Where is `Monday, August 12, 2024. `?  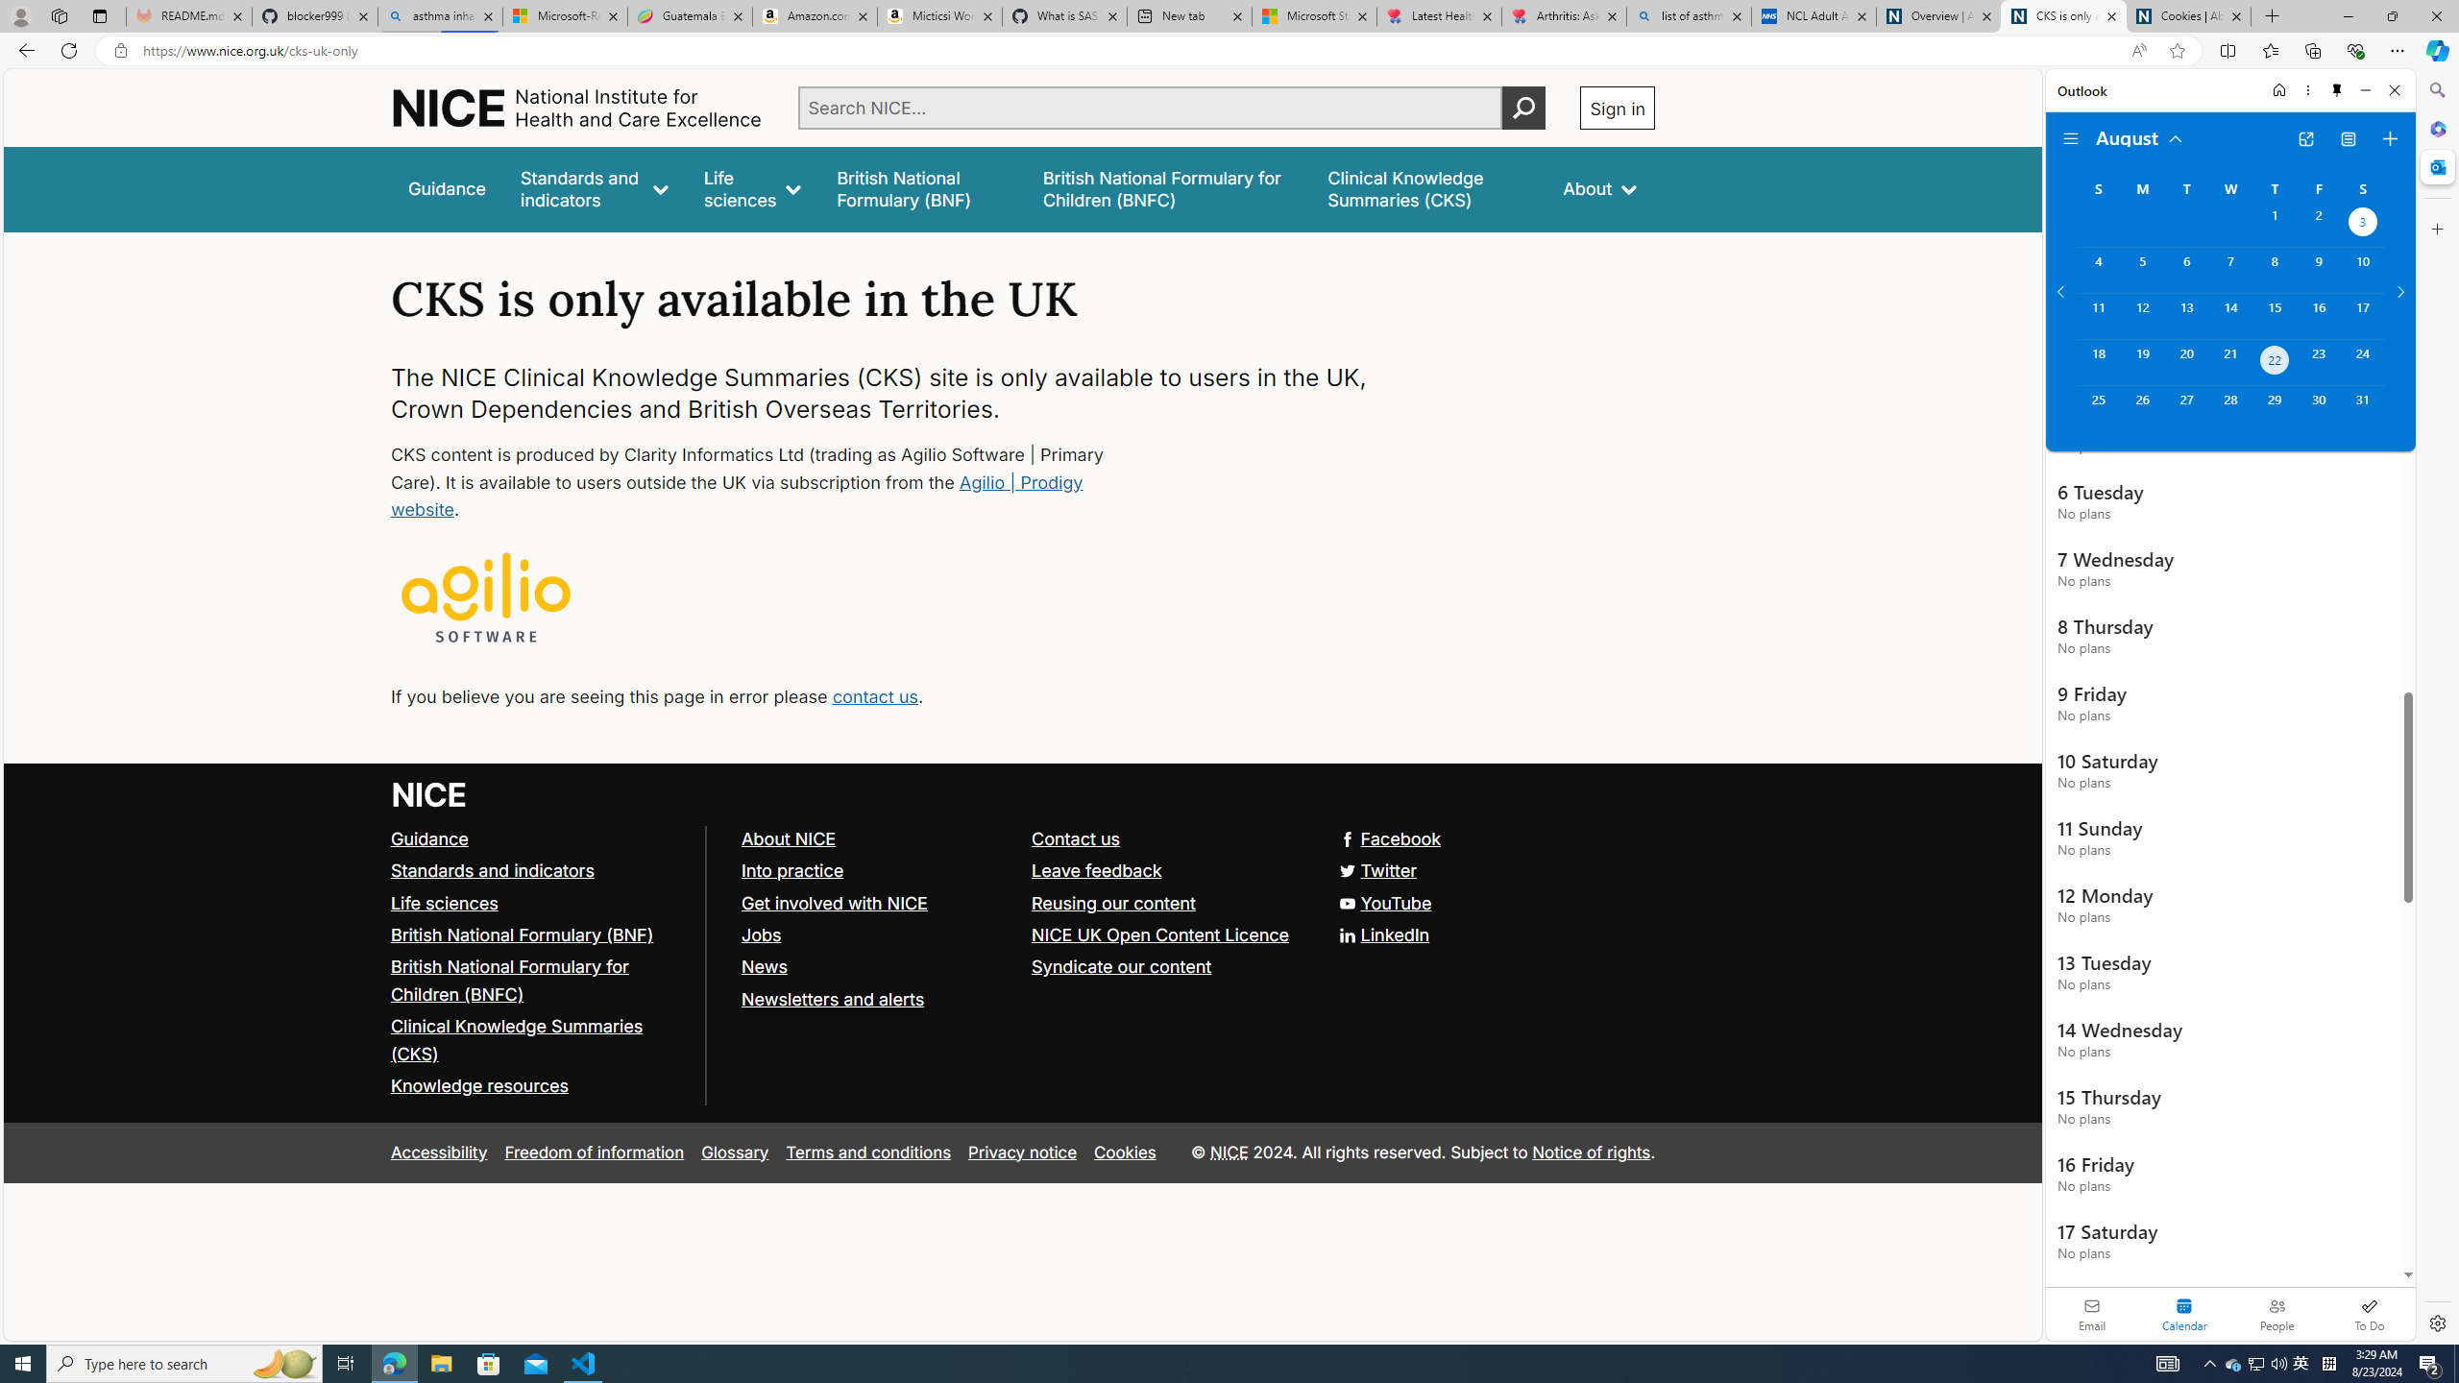 Monday, August 12, 2024.  is located at coordinates (2141, 315).